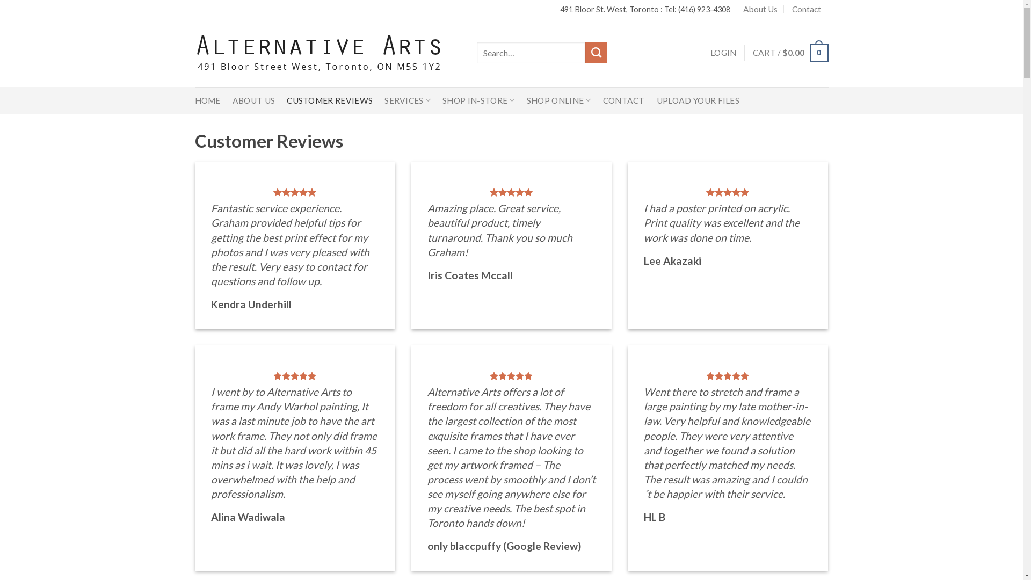  Describe the element at coordinates (624, 100) in the screenshot. I see `CONTACT` at that location.